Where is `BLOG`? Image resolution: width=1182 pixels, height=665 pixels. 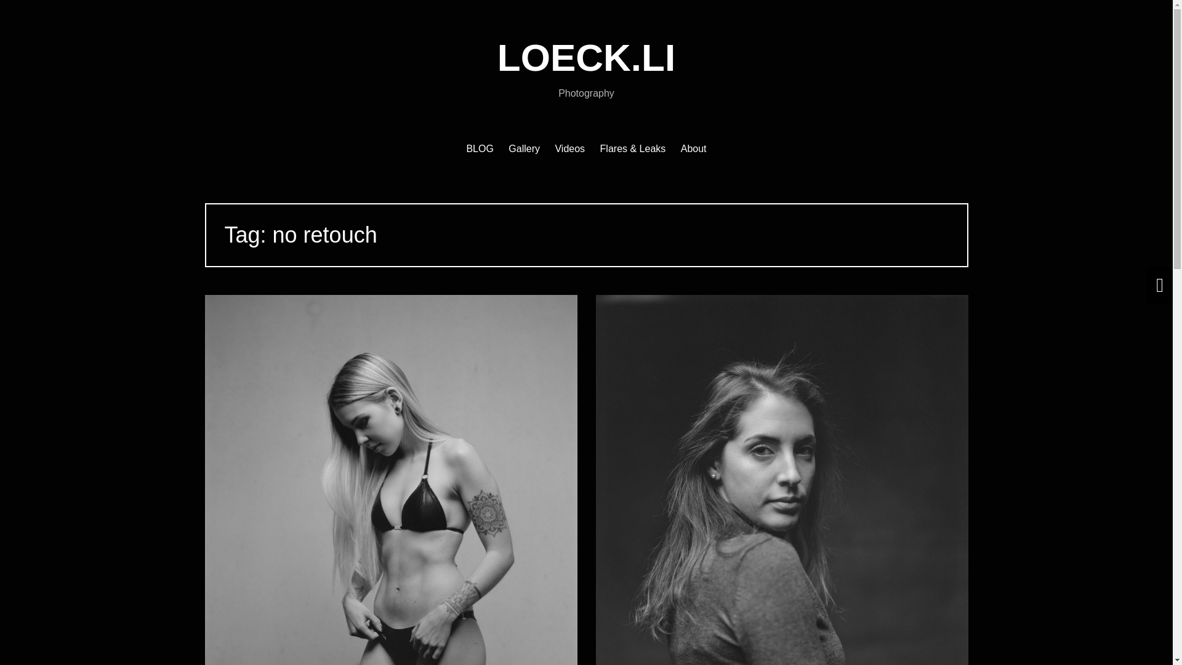
BLOG is located at coordinates (479, 149).